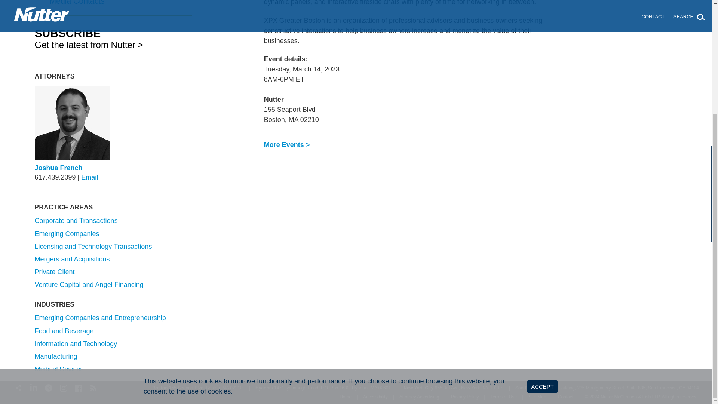 The width and height of the screenshot is (718, 404). Describe the element at coordinates (93, 387) in the screenshot. I see `RSS` at that location.